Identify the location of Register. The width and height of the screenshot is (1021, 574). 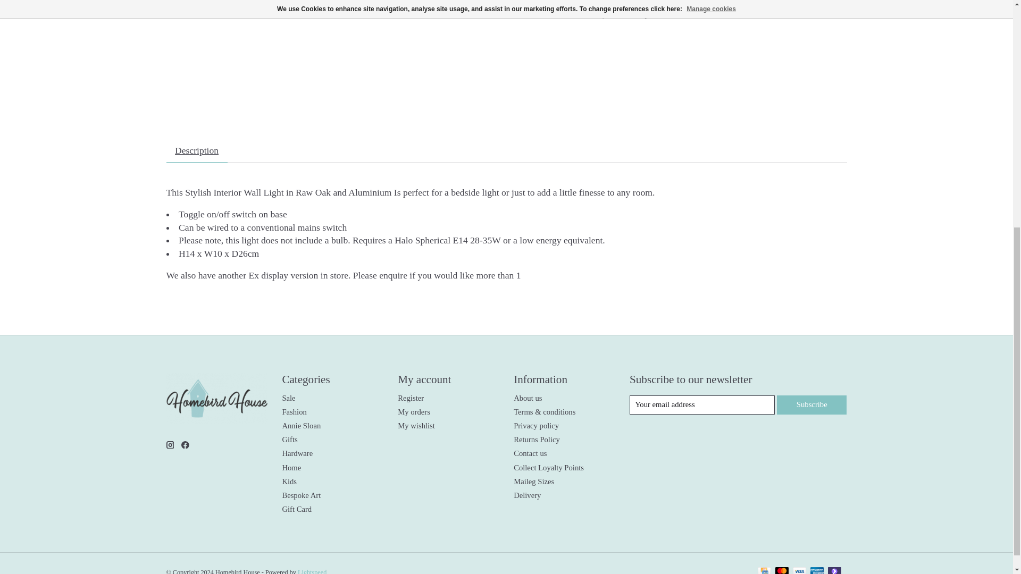
(411, 398).